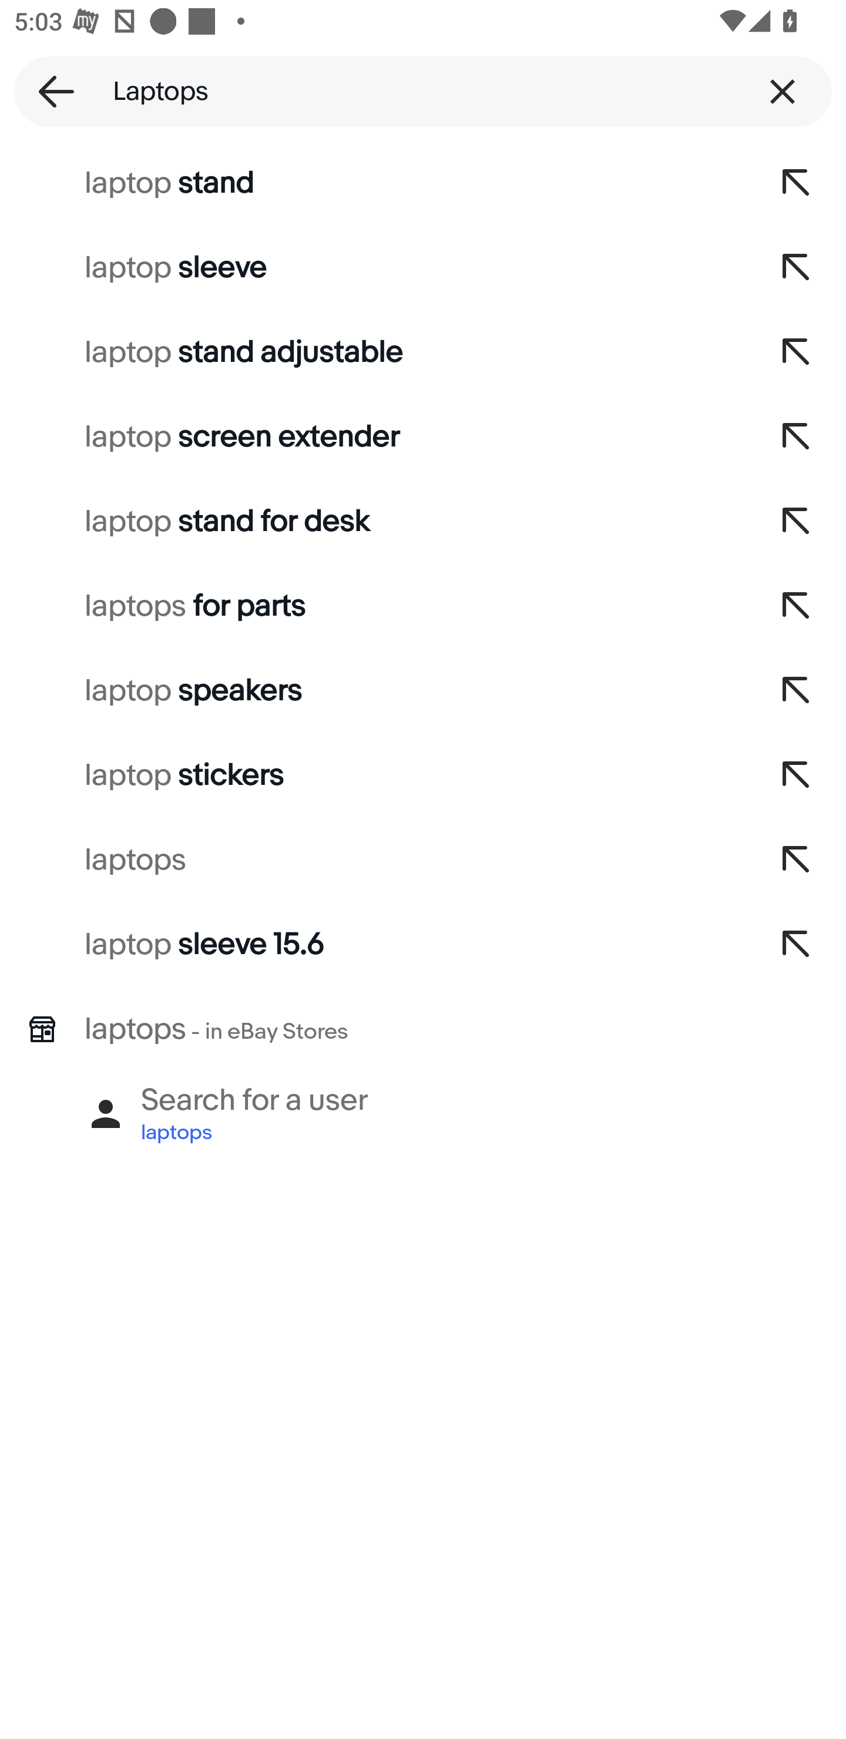 The height and width of the screenshot is (1739, 846). I want to click on Add to search query,laptop stand, so click(797, 183).